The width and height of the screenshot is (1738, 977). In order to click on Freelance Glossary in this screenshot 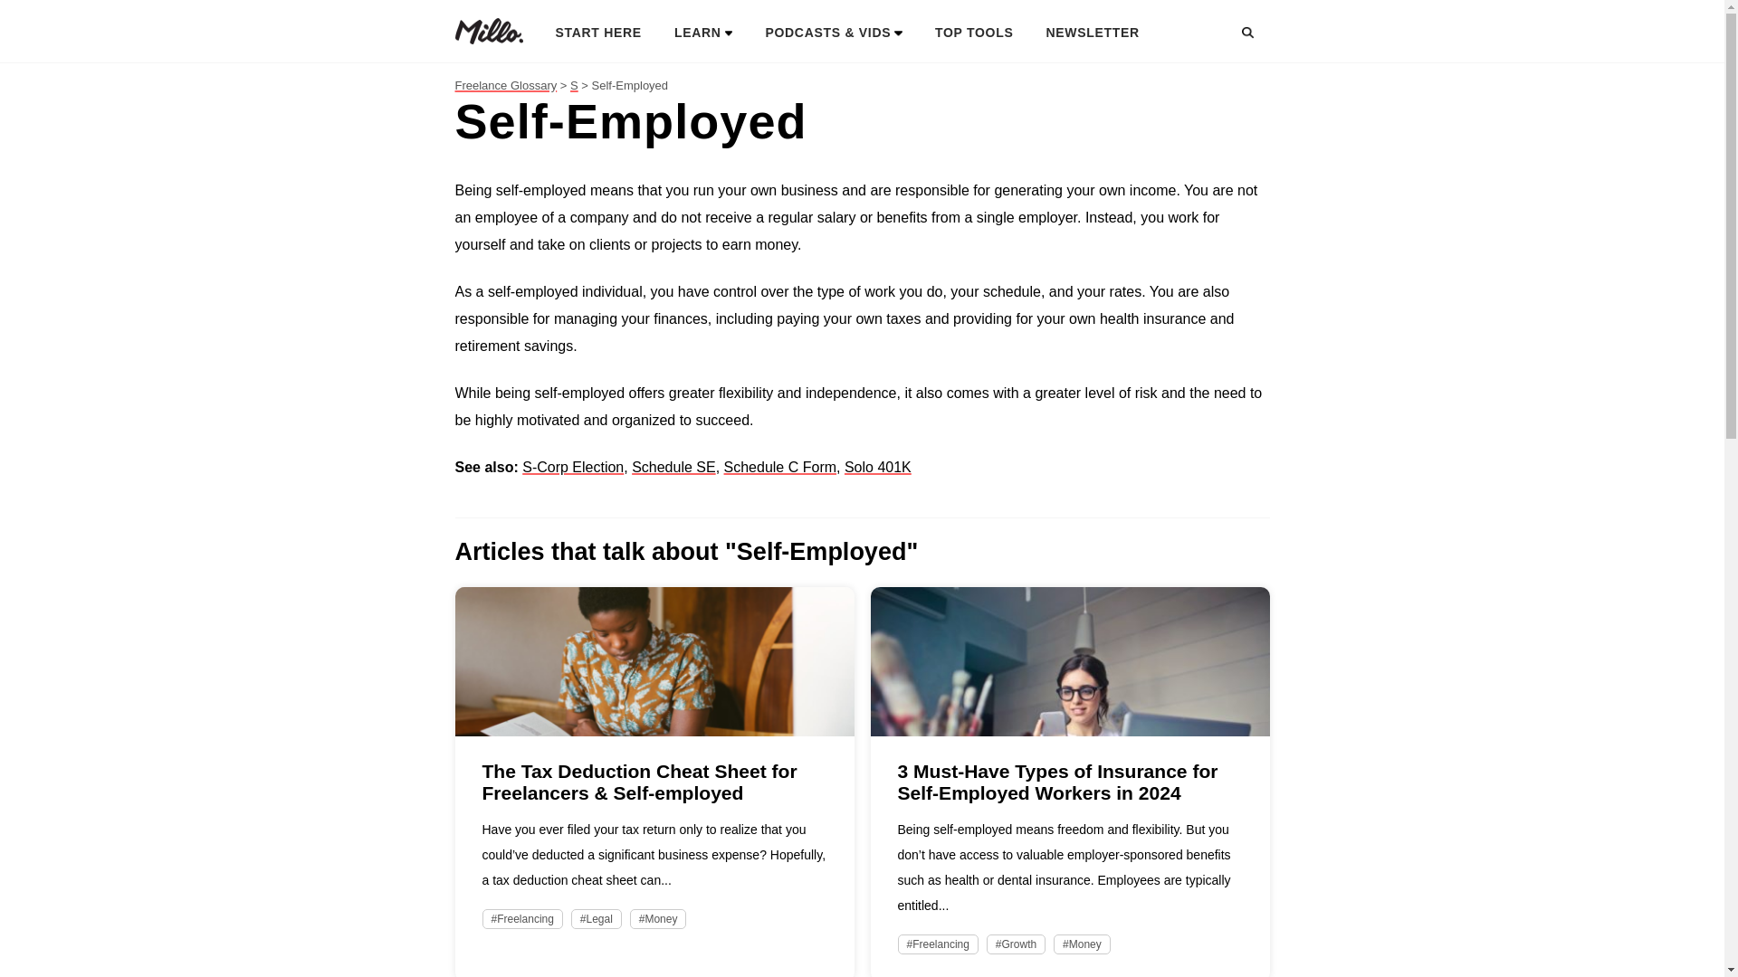, I will do `click(505, 85)`.